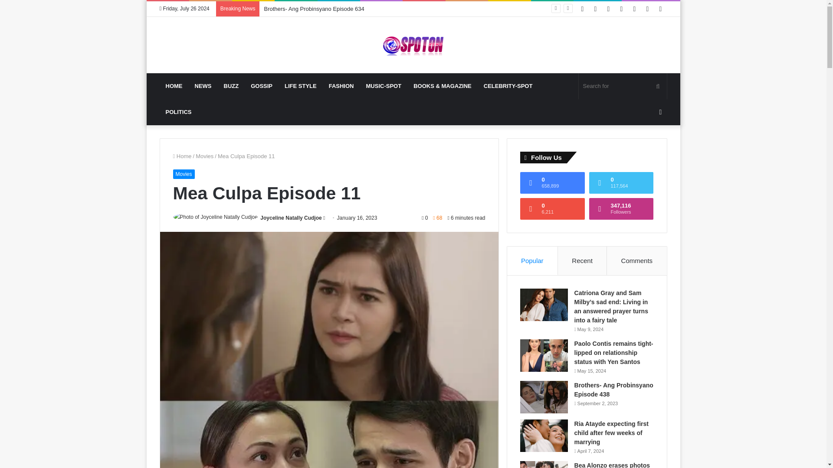 This screenshot has height=468, width=833. What do you see at coordinates (341, 86) in the screenshot?
I see `FASHION` at bounding box center [341, 86].